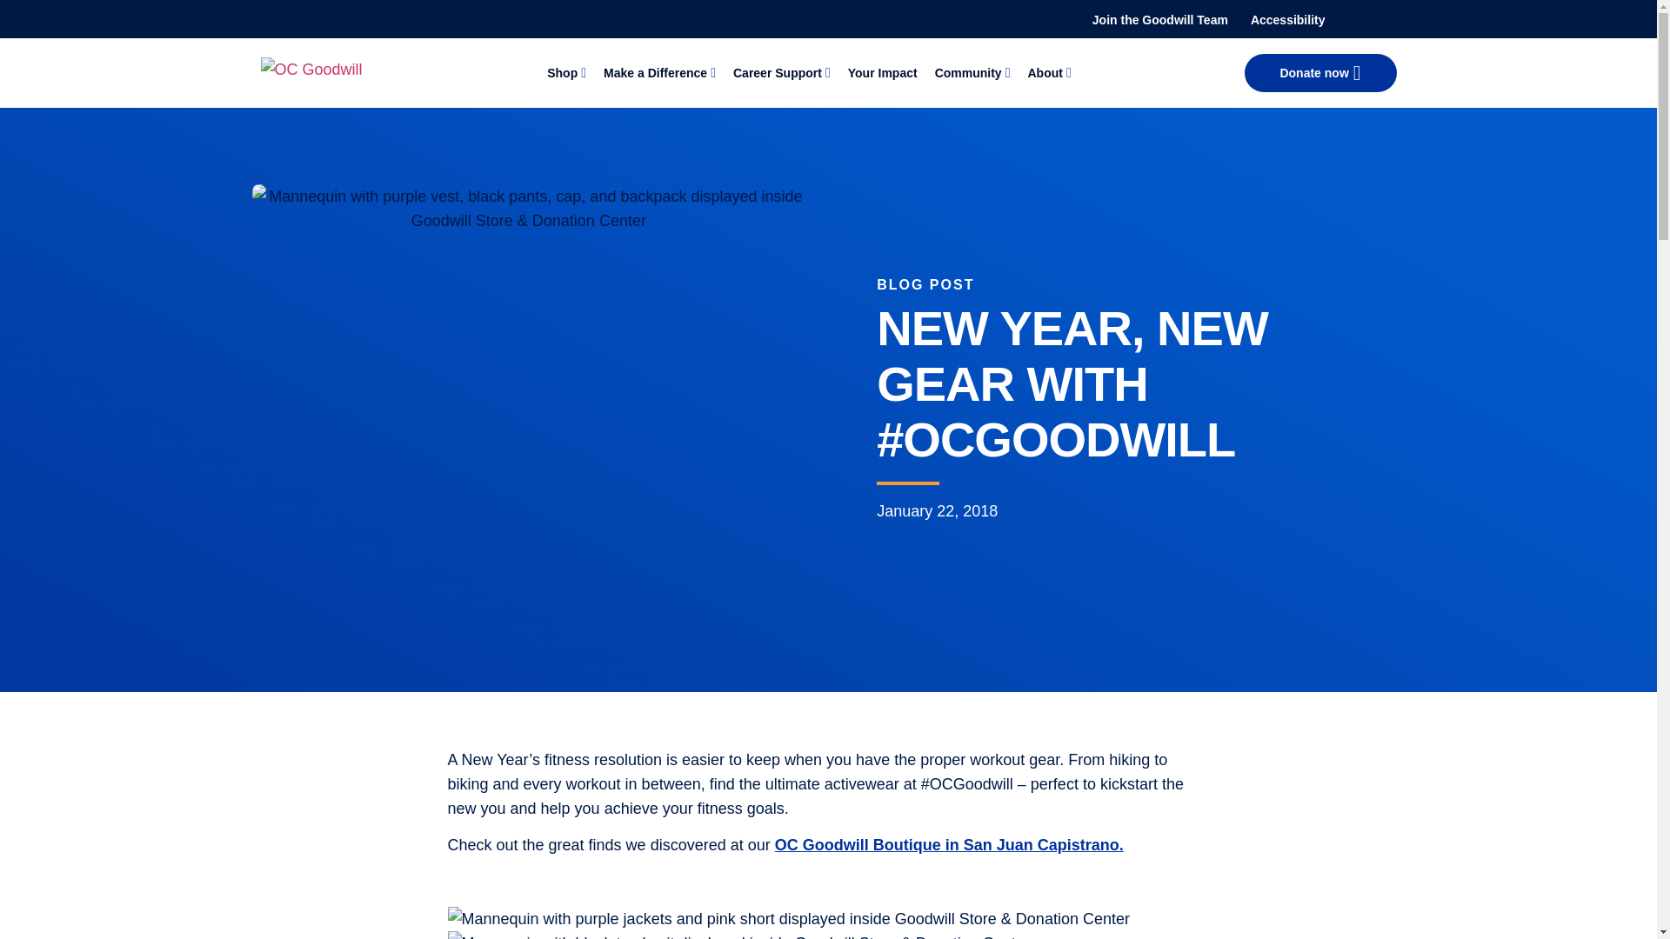 The width and height of the screenshot is (1670, 939). Describe the element at coordinates (1320, 72) in the screenshot. I see `Donate now` at that location.